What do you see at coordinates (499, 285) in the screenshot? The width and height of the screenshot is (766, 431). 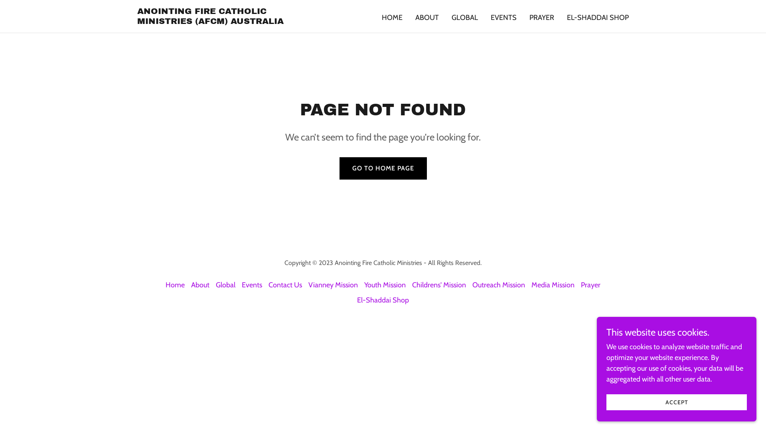 I see `Outreach Mission` at bounding box center [499, 285].